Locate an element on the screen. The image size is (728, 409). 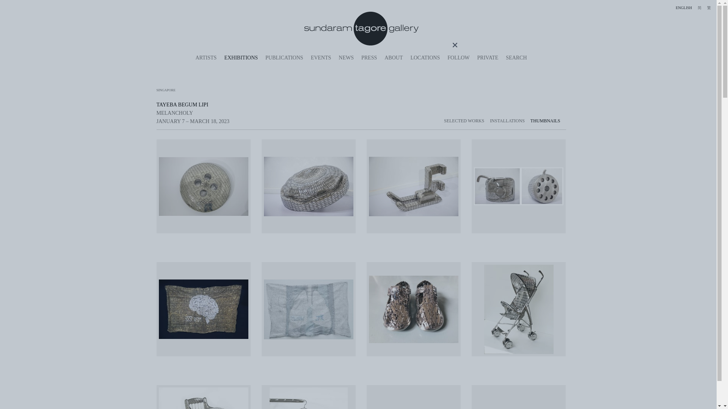
NEWS is located at coordinates (346, 58).